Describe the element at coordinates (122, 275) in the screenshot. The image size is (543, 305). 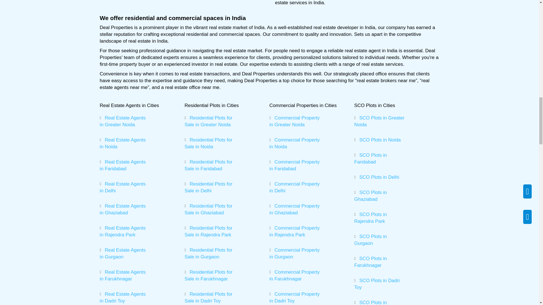
I see `Real Estate Agents in Farukhnagar` at that location.